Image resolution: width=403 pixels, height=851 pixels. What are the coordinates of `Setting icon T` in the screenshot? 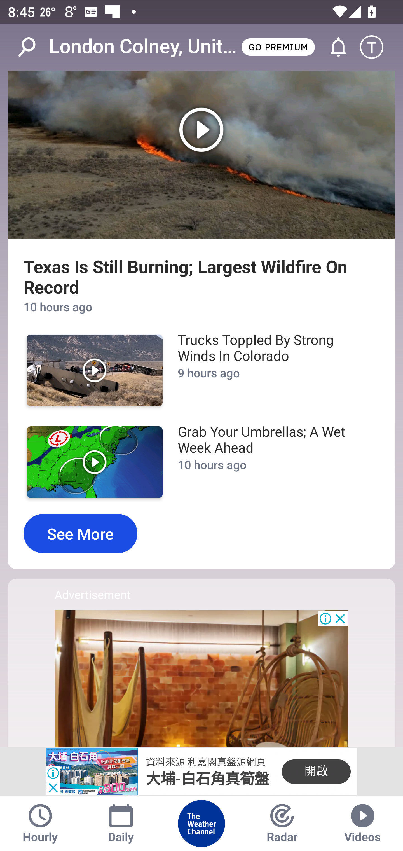 It's located at (377, 47).